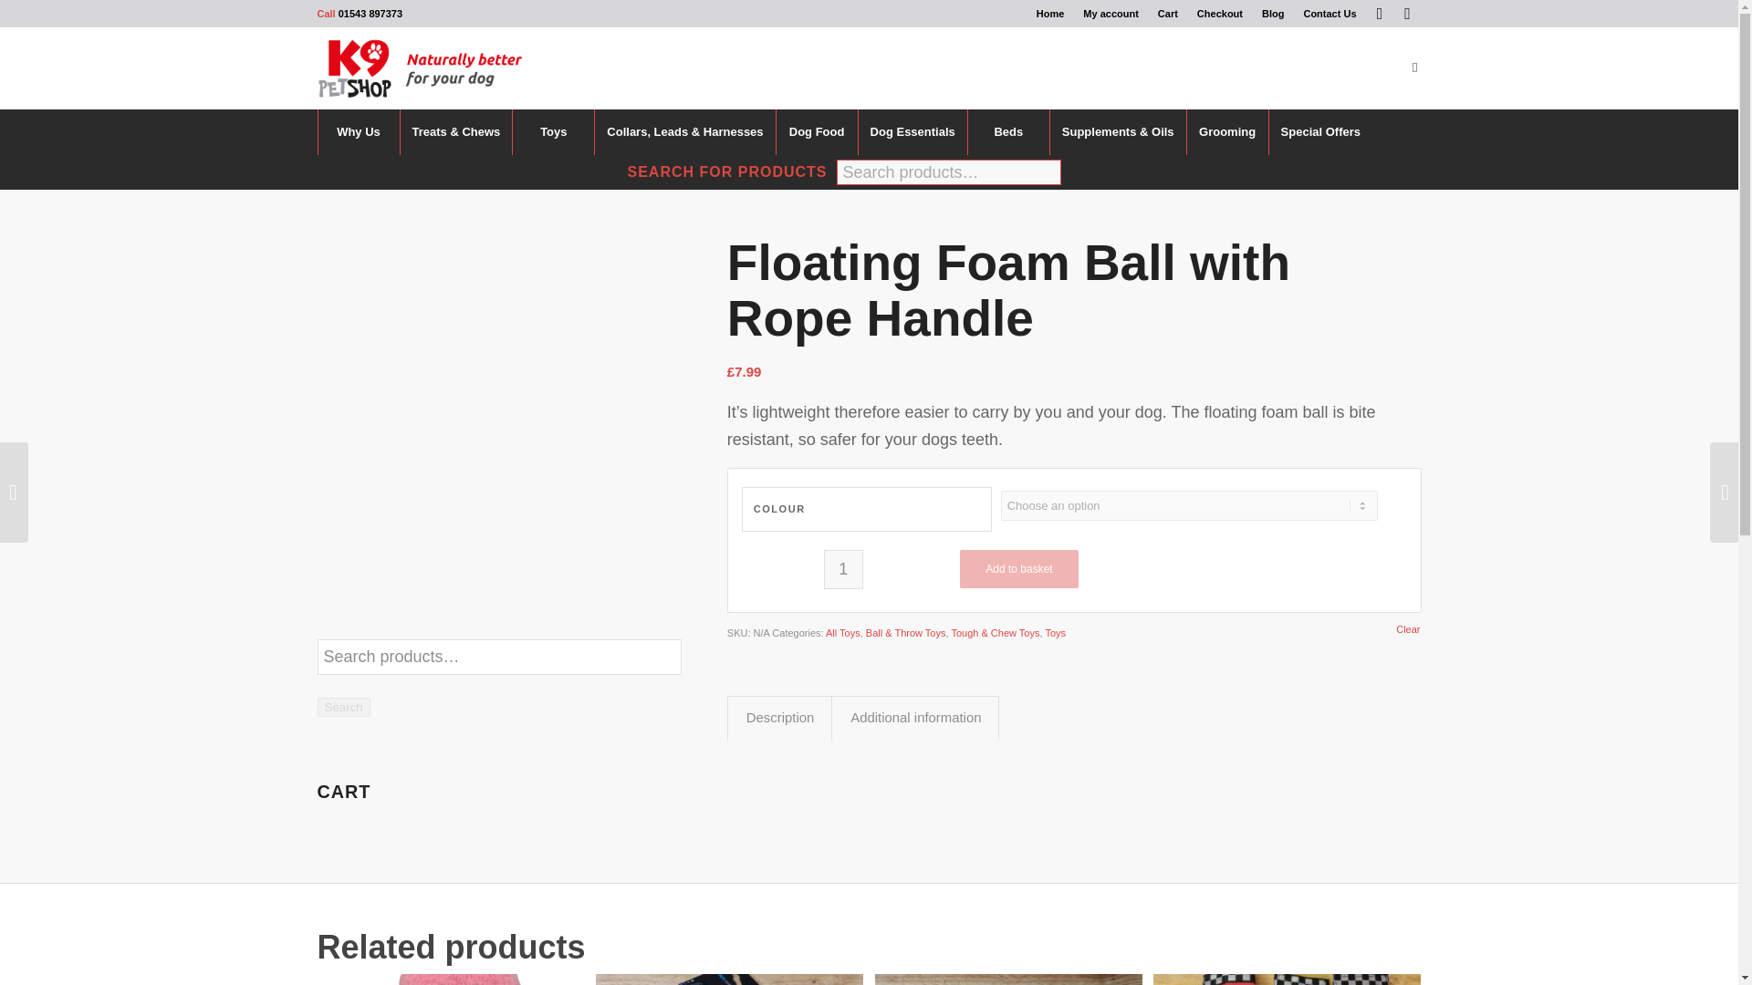  Describe the element at coordinates (358, 131) in the screenshot. I see `Why Us` at that location.